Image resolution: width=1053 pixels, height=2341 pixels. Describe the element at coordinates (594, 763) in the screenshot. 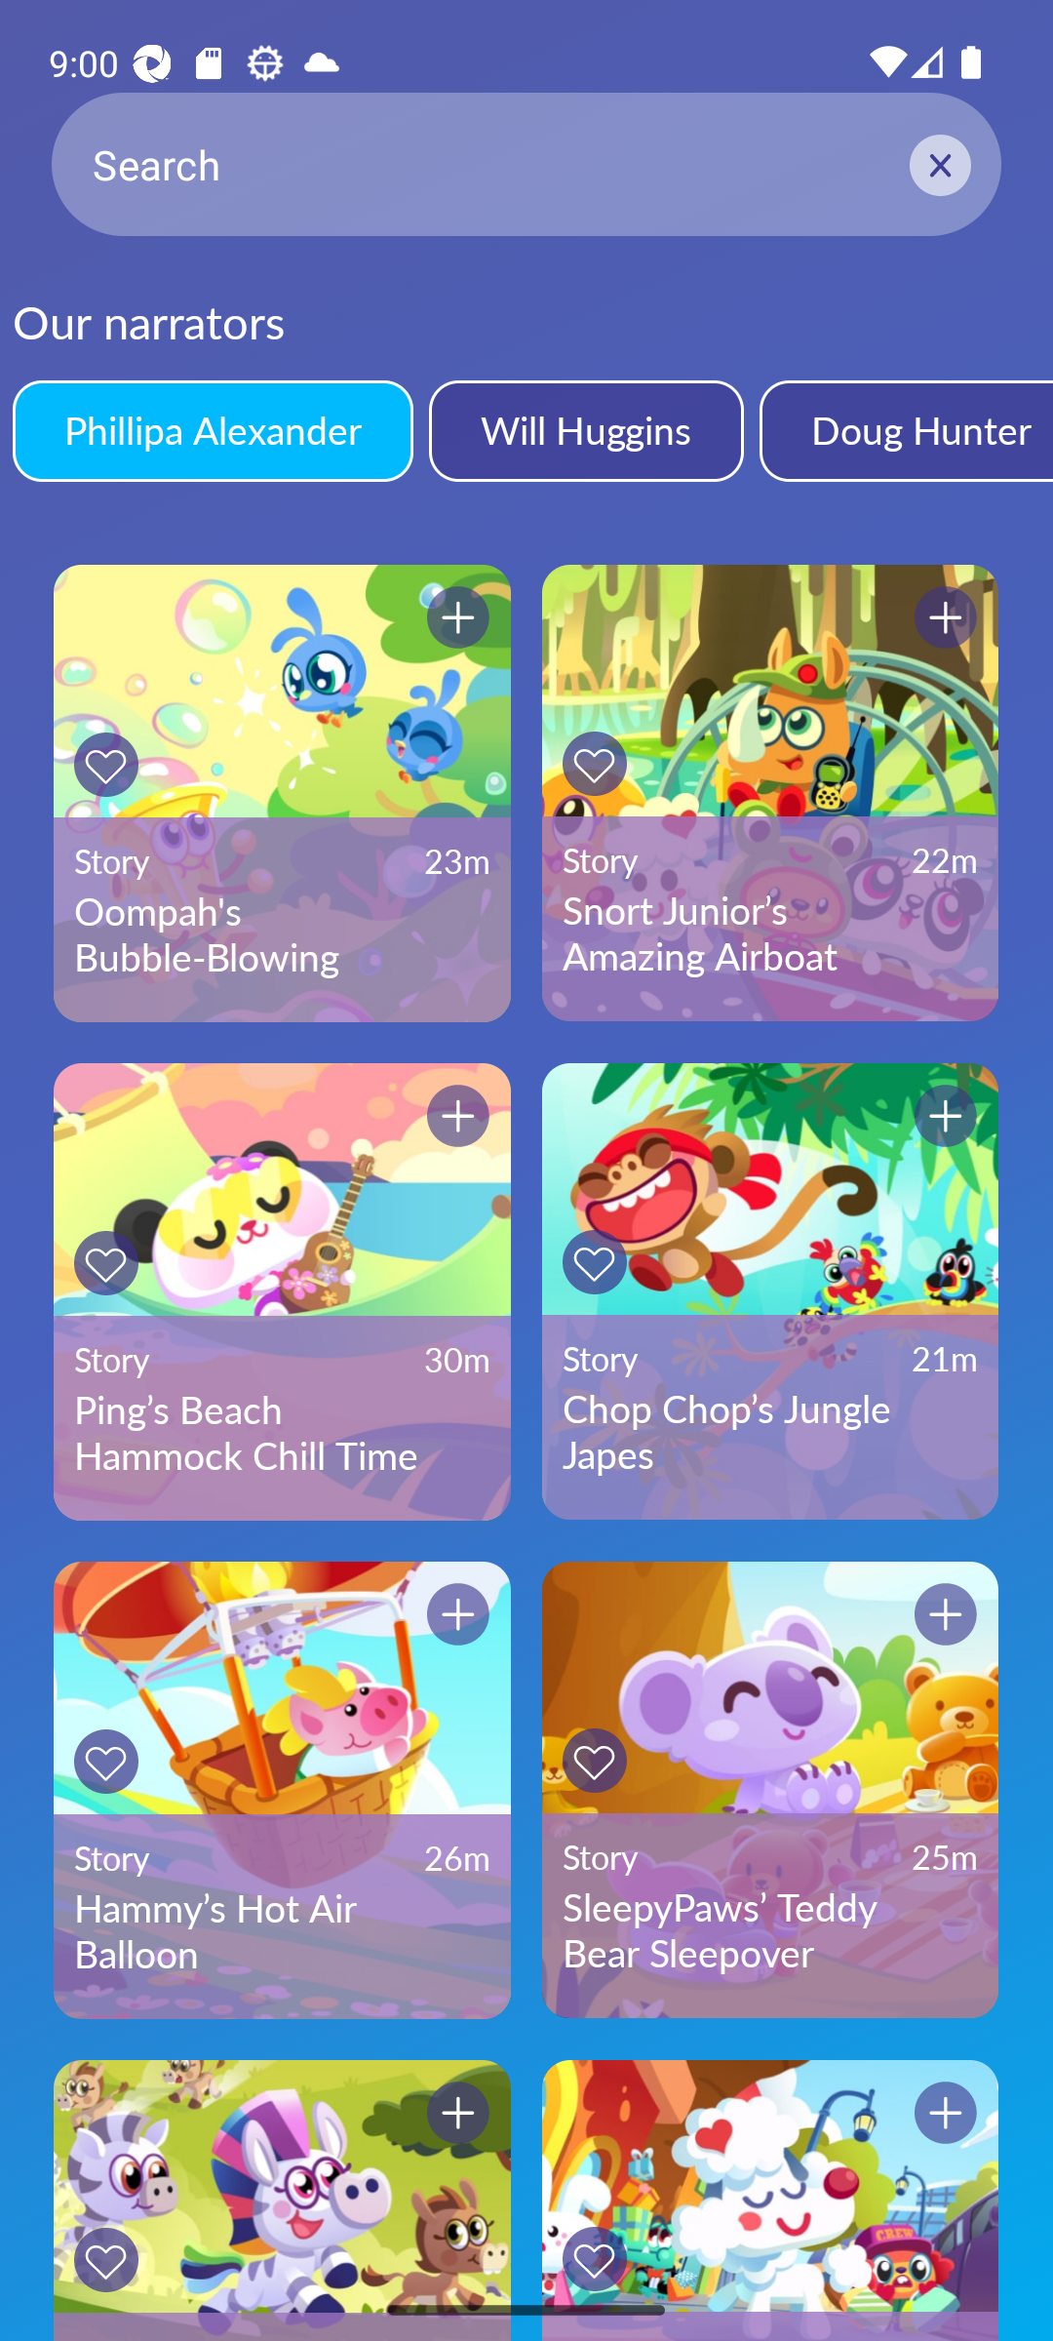

I see `Button` at that location.